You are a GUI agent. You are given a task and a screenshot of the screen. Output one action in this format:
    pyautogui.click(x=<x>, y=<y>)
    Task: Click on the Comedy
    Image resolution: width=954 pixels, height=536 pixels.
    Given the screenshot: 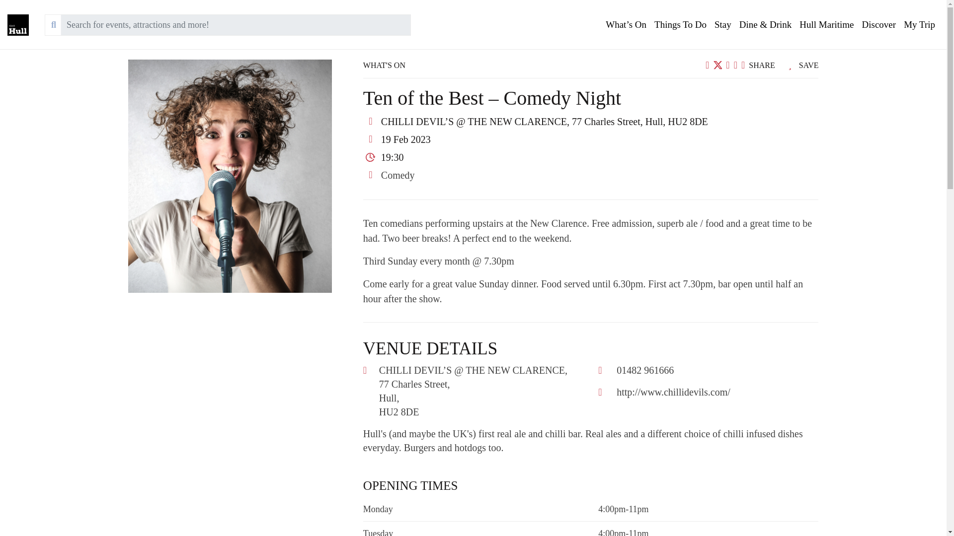 What is the action you would take?
    pyautogui.click(x=397, y=175)
    